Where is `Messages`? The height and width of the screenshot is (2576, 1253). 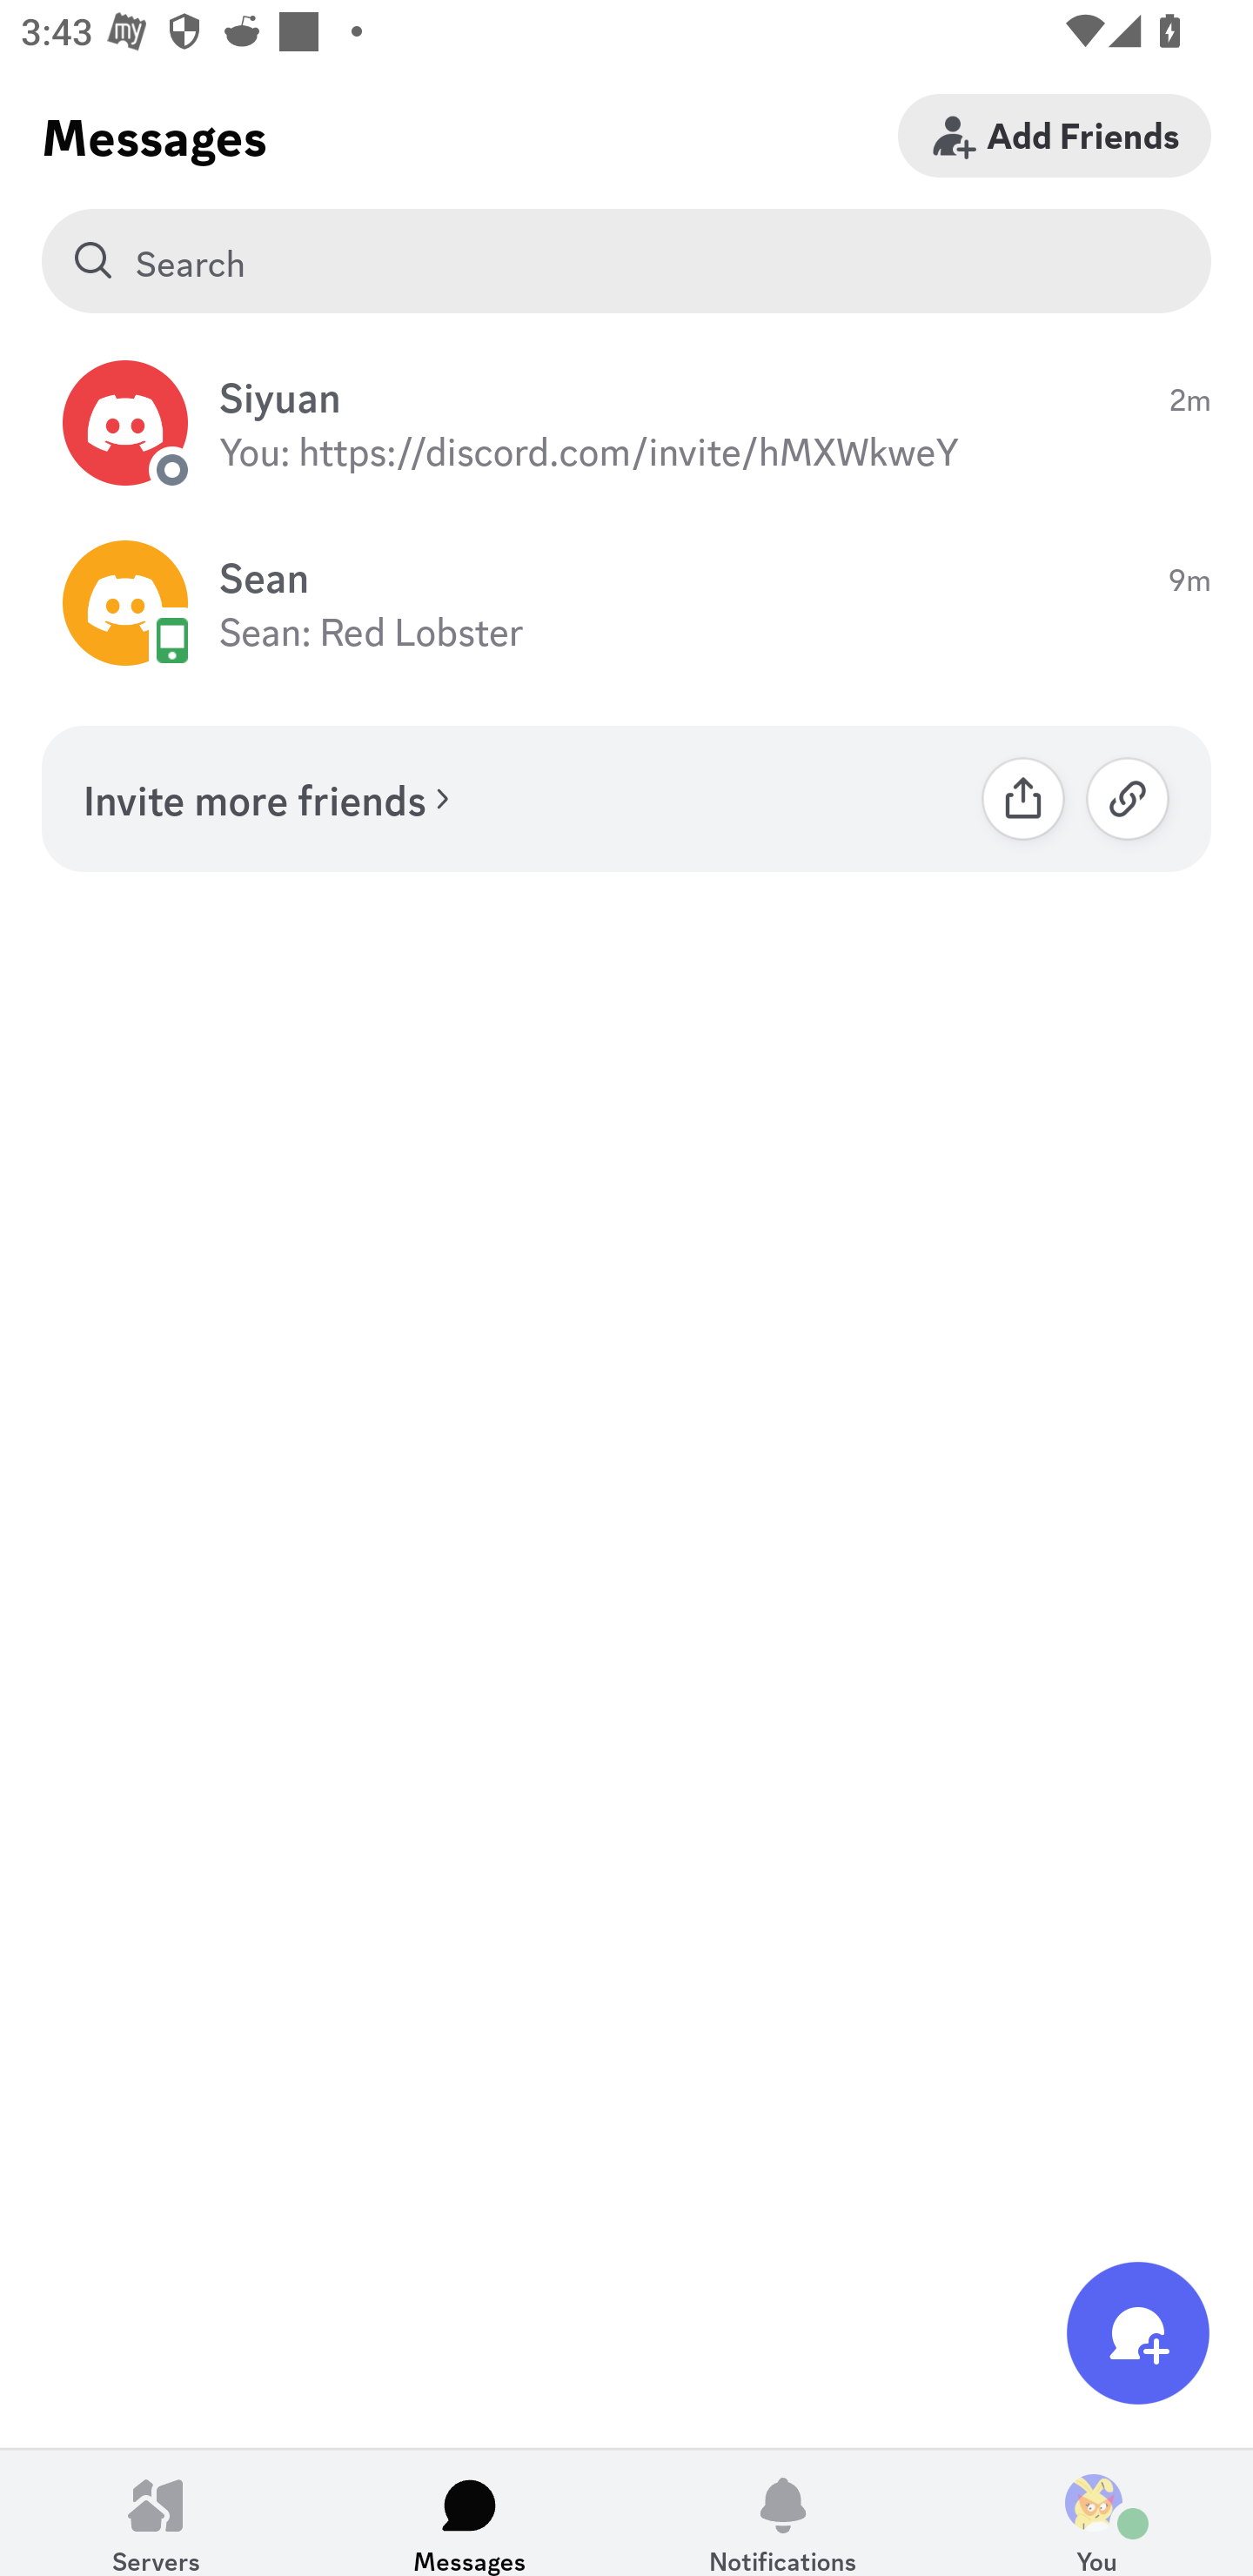
Messages is located at coordinates (470, 2512).